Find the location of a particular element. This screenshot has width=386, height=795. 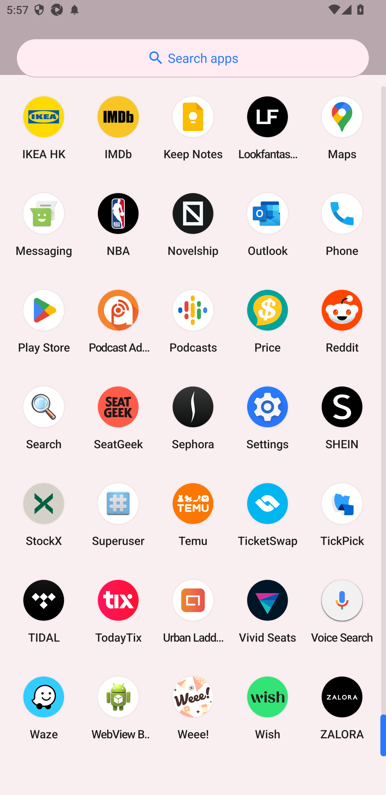

TickPick is located at coordinates (342, 514).